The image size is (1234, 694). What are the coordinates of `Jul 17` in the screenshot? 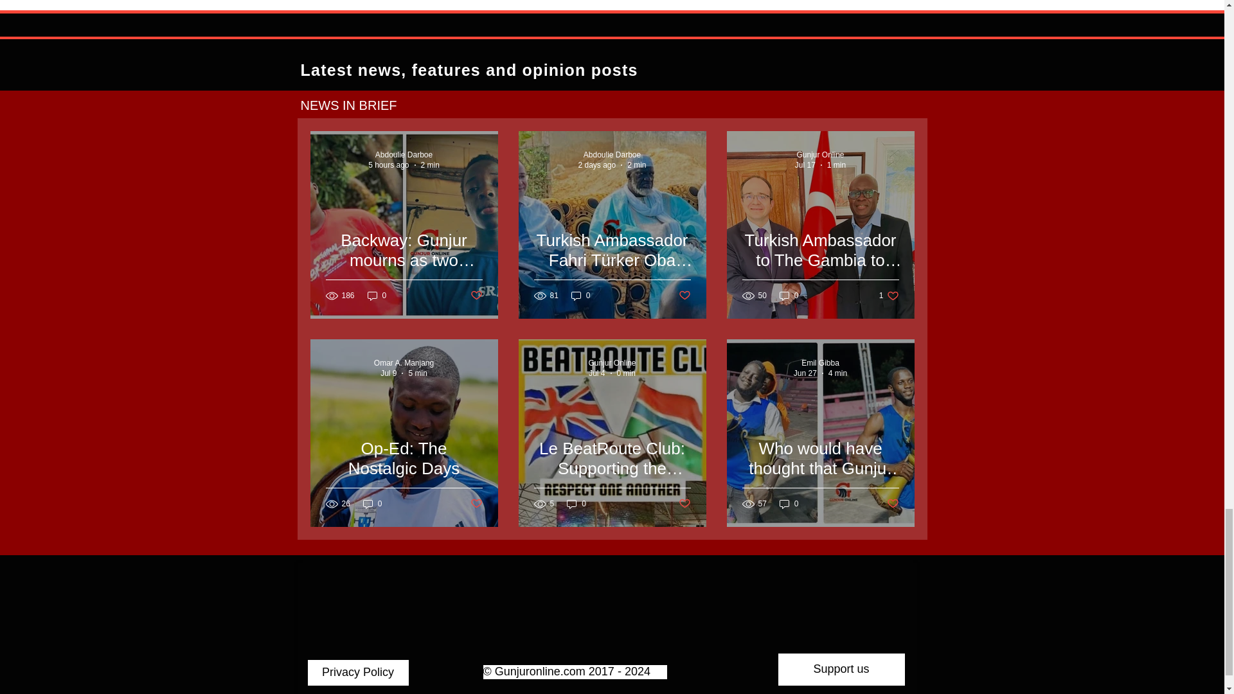 It's located at (805, 165).